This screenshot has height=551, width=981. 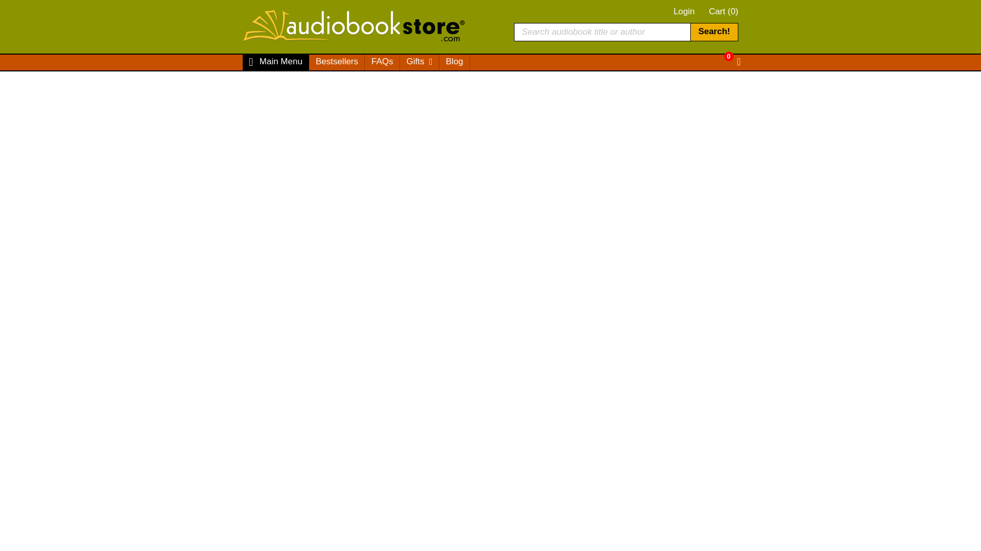 I want to click on Shopping cart, so click(x=722, y=56).